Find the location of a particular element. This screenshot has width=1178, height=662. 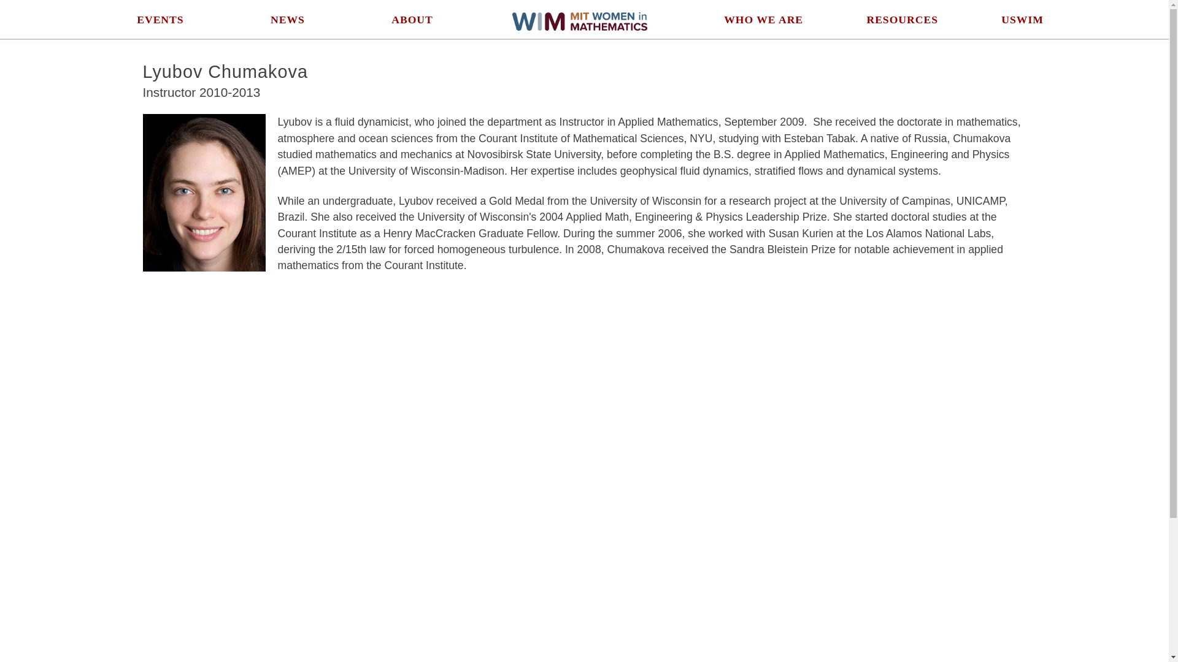

RESOURCES is located at coordinates (902, 20).